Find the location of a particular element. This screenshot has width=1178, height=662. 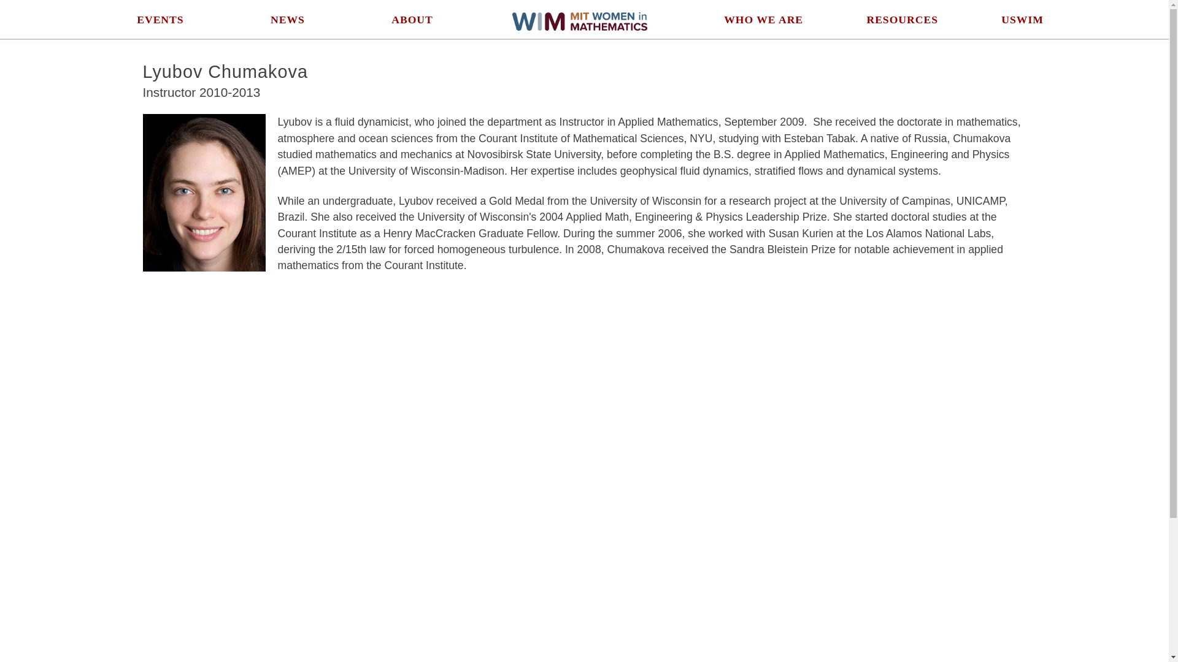

RESOURCES is located at coordinates (902, 20).